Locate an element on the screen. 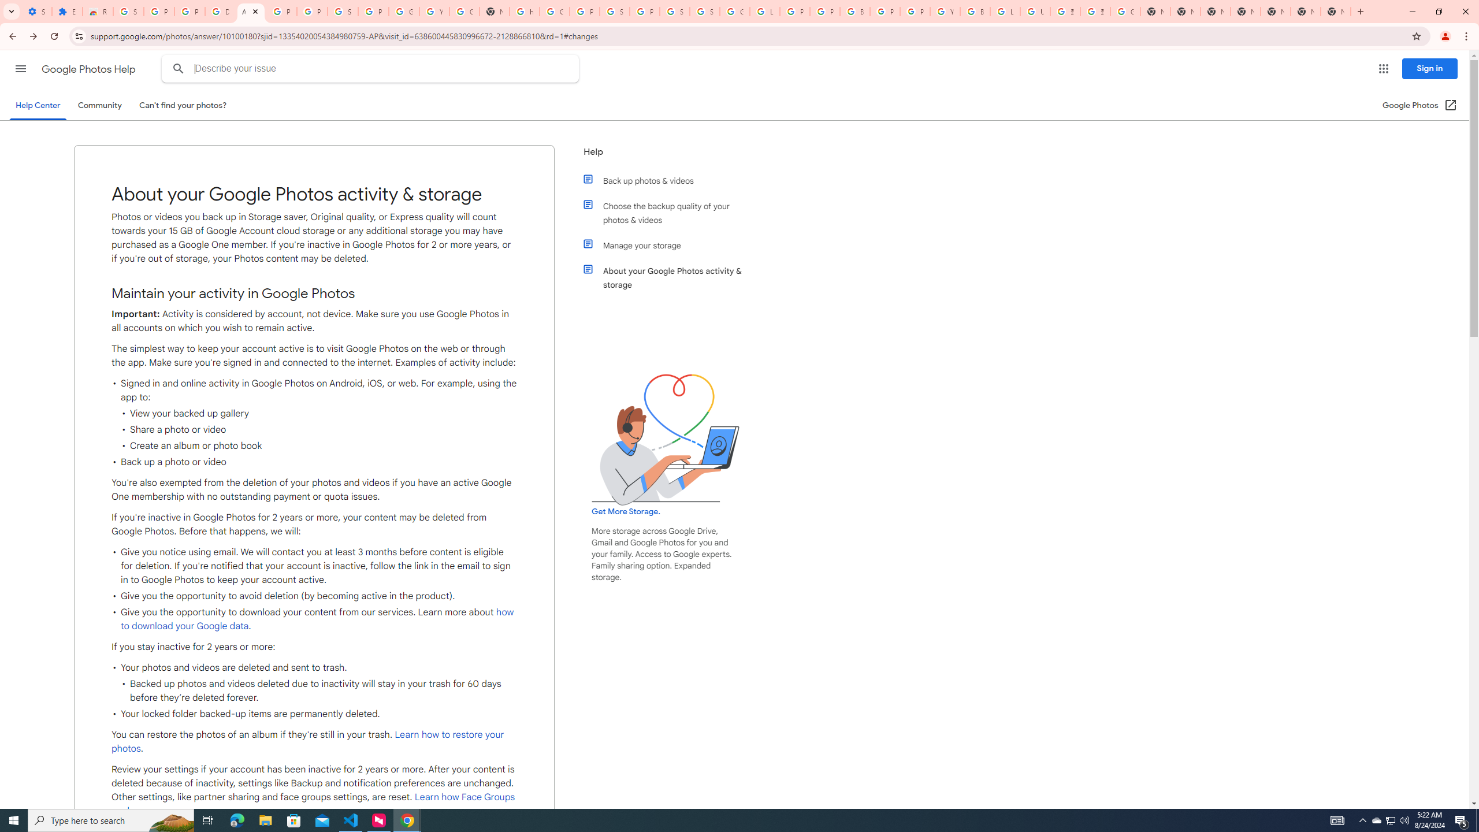  Manage your storage is located at coordinates (672, 245).